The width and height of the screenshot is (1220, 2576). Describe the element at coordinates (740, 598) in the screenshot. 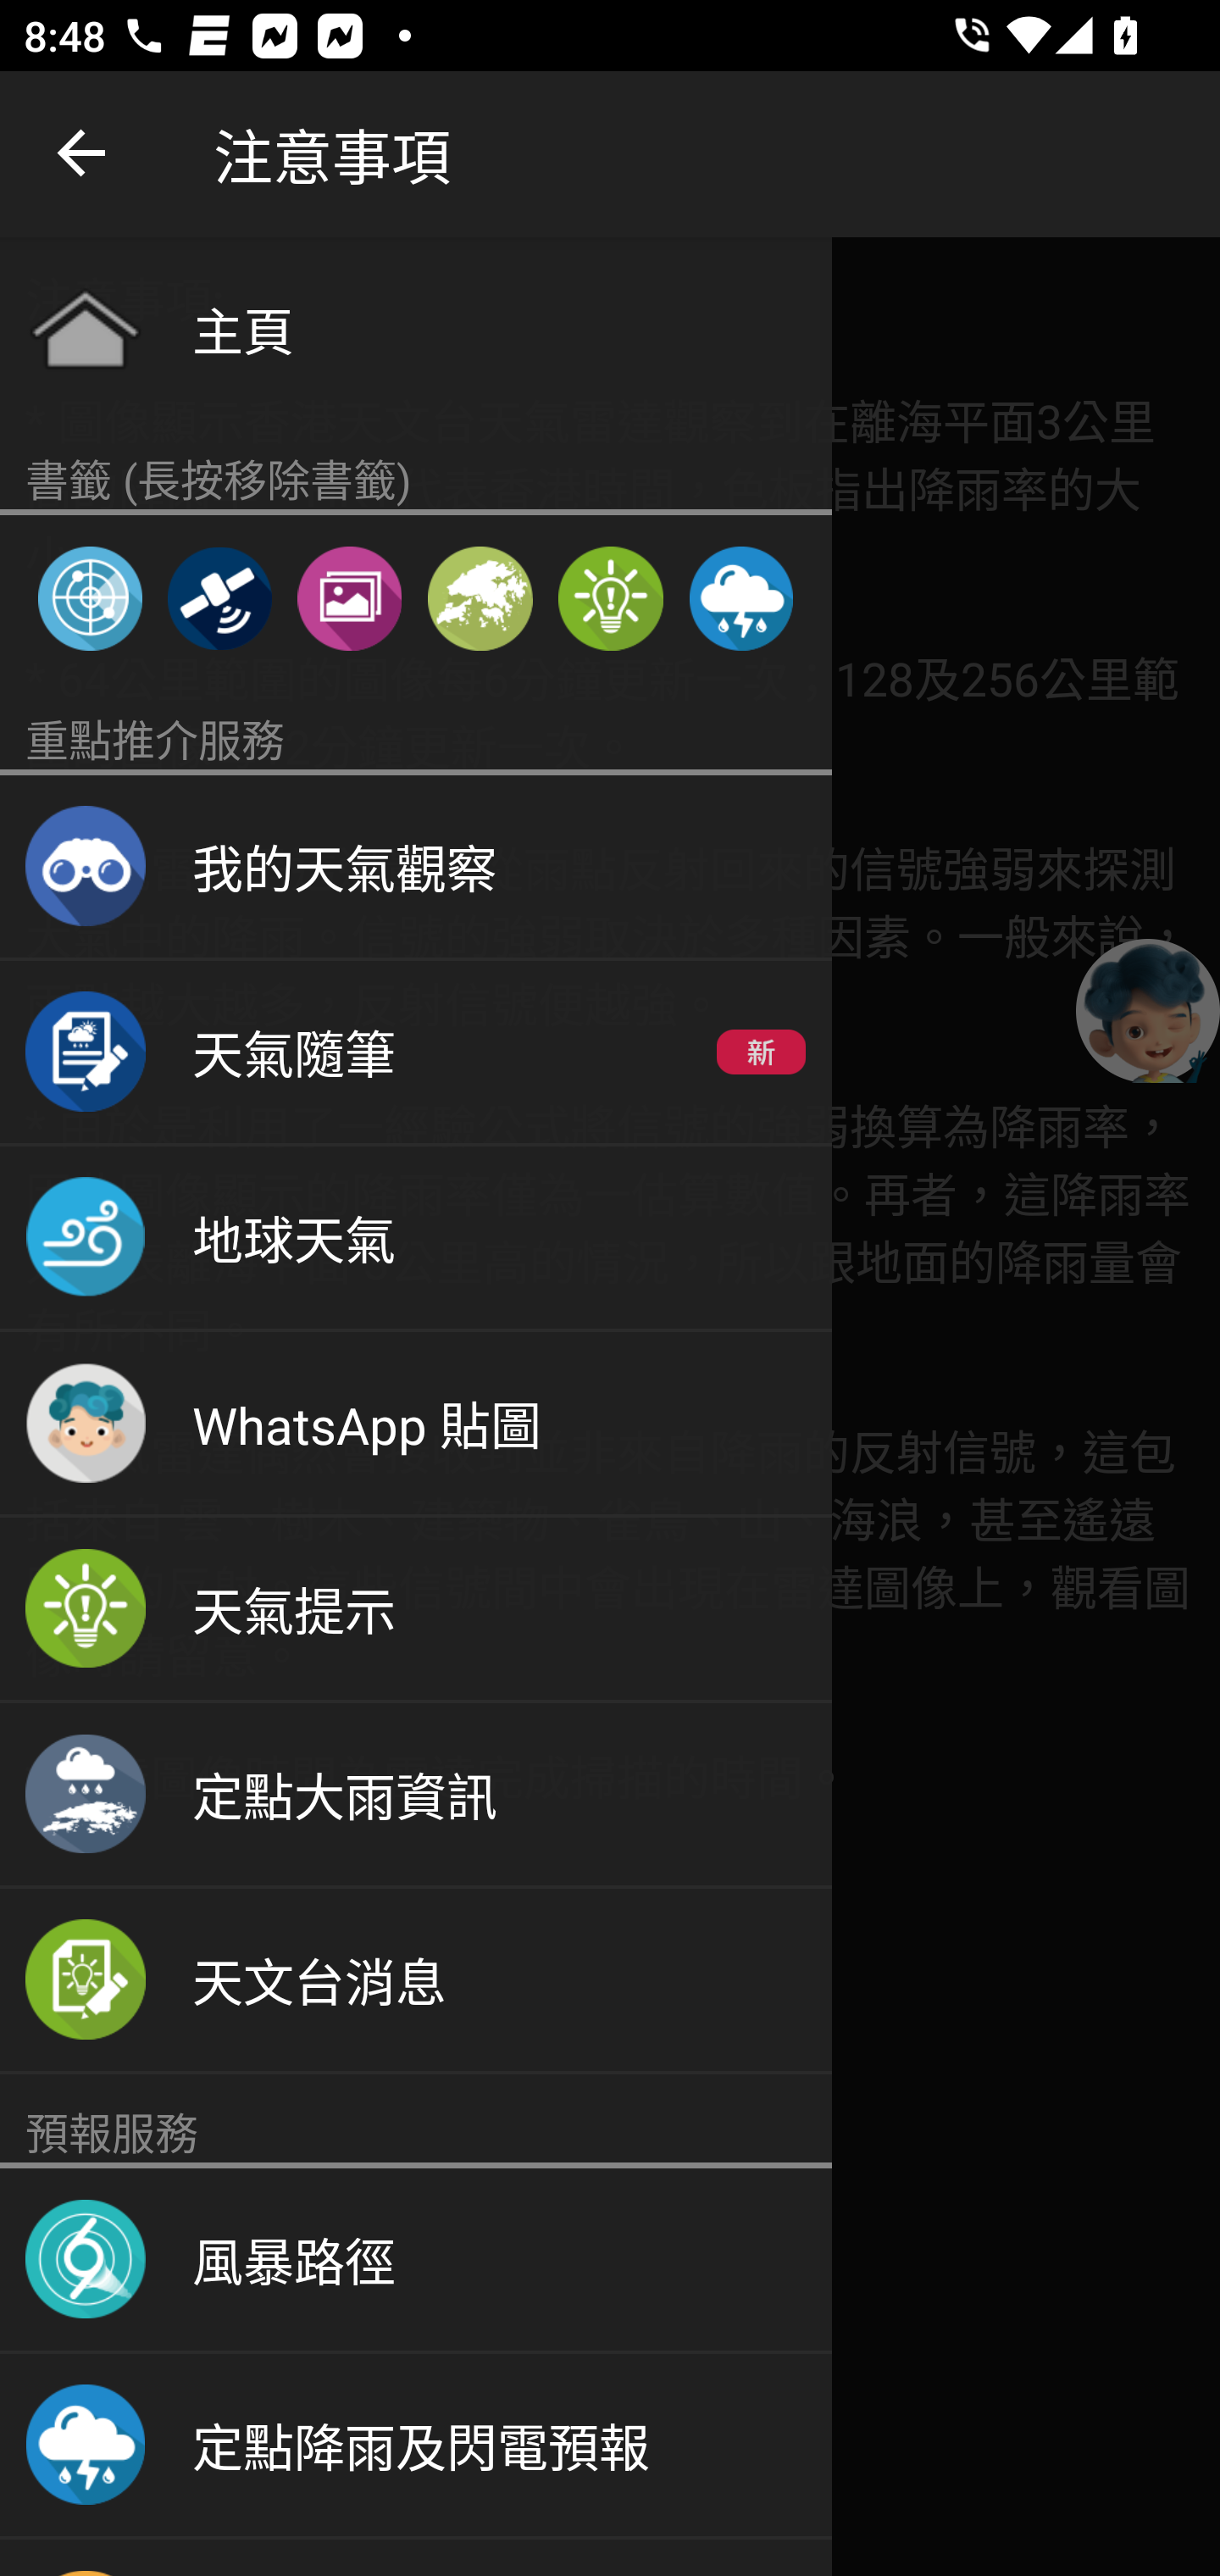

I see `定點降雨及閃電預報` at that location.